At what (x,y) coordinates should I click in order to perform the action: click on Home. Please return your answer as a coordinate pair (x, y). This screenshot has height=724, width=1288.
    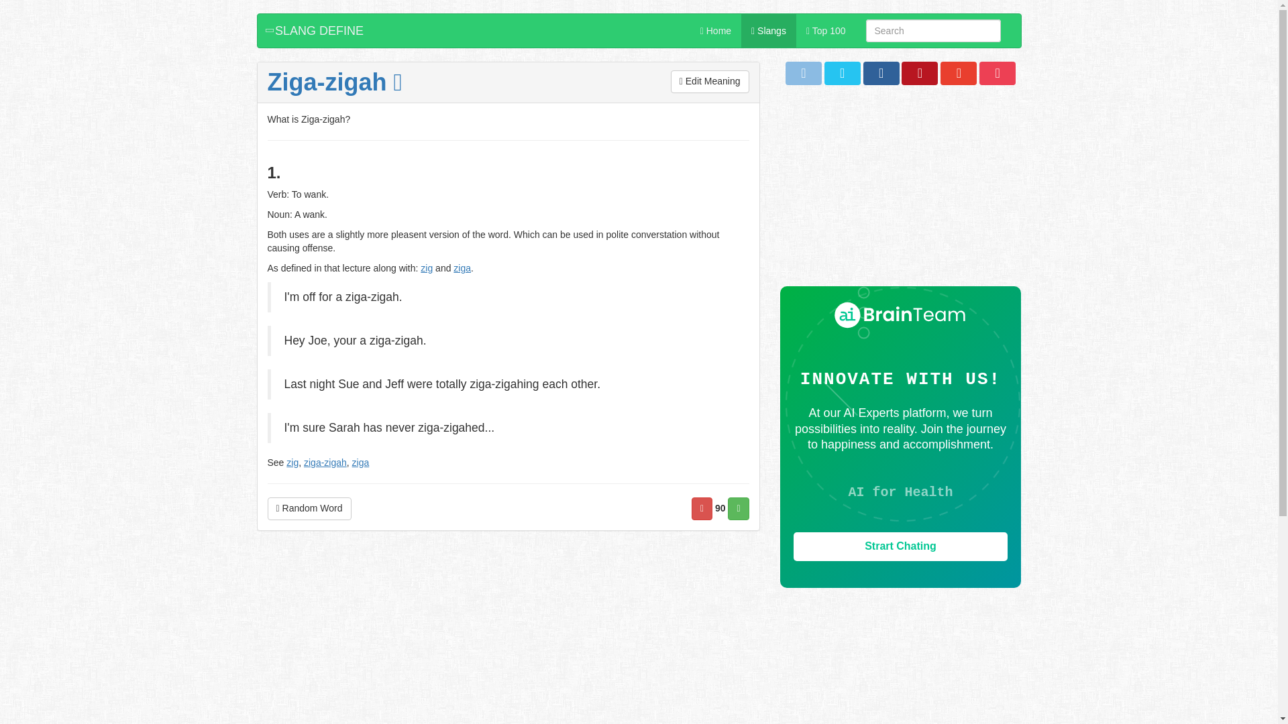
    Looking at the image, I should click on (716, 31).